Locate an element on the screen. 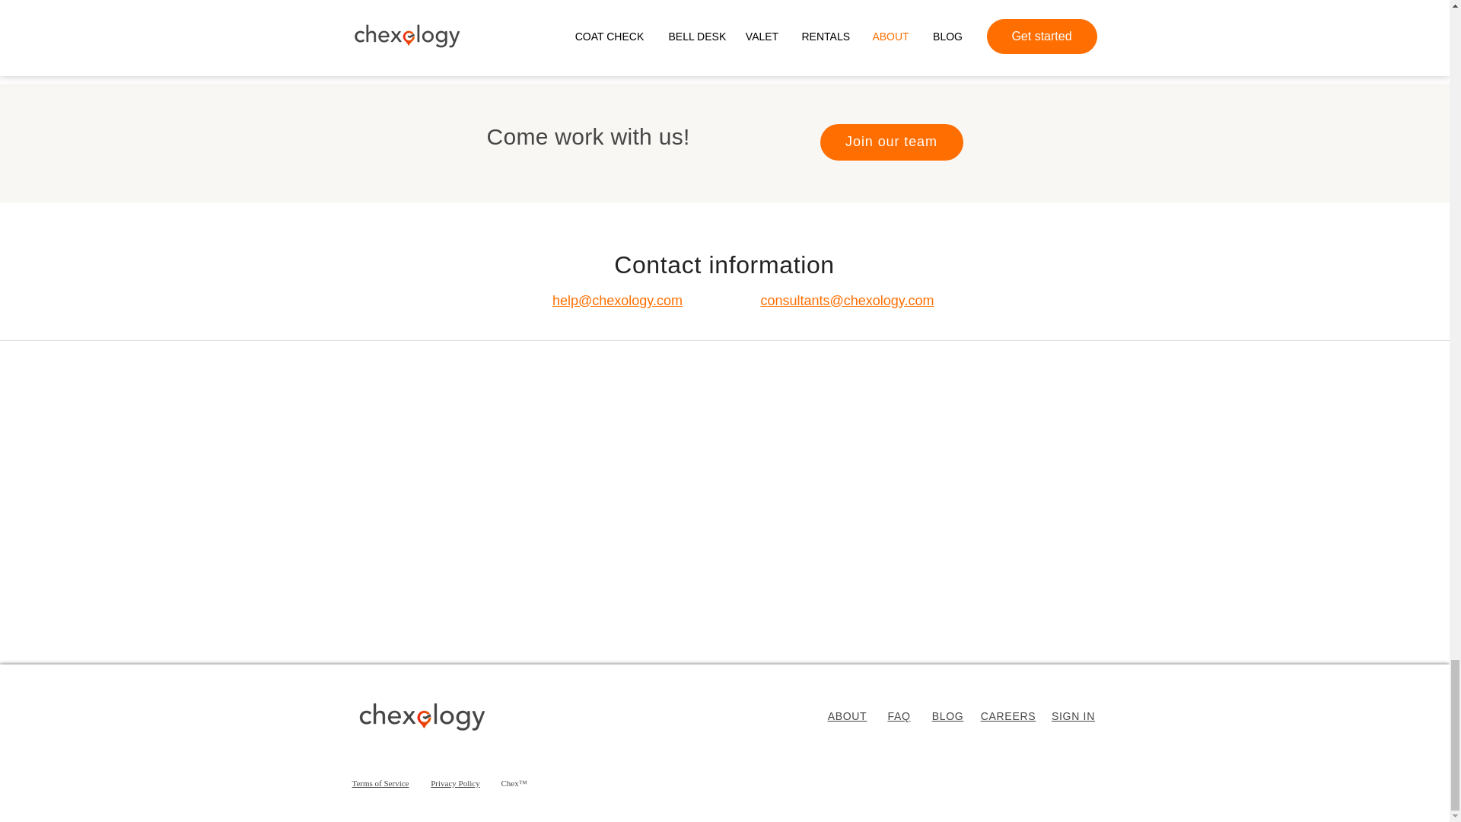 The width and height of the screenshot is (1461, 822). FAQ is located at coordinates (898, 717).